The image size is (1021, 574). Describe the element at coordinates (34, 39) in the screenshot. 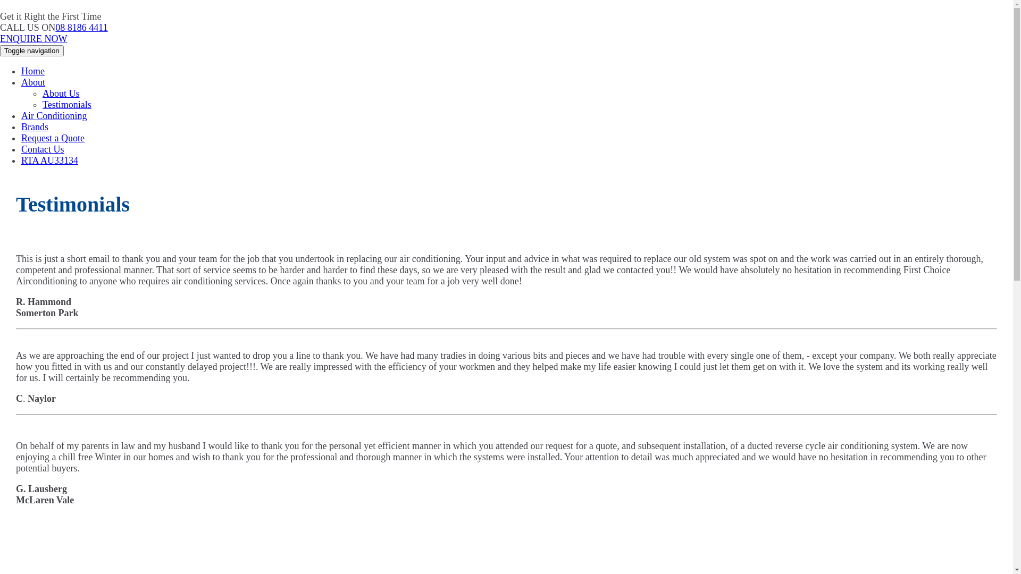

I see `ENQUIRE NOW` at that location.